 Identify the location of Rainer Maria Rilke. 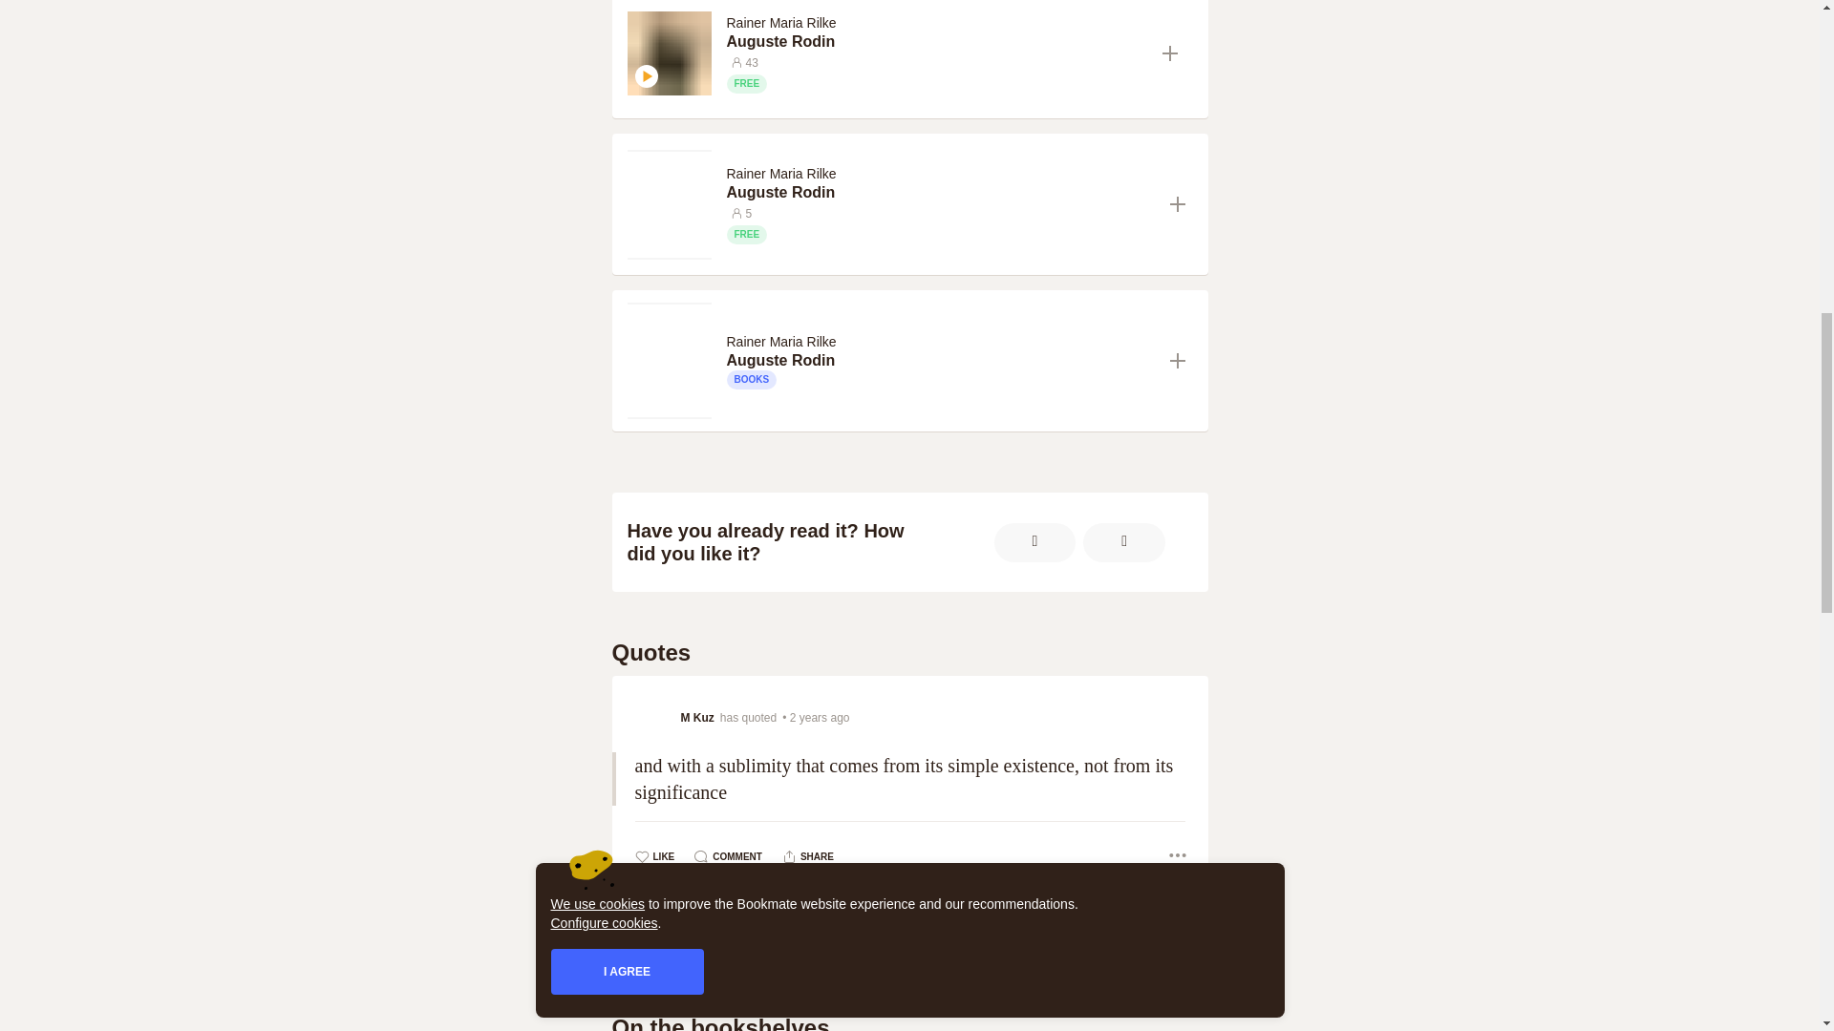
(783, 22).